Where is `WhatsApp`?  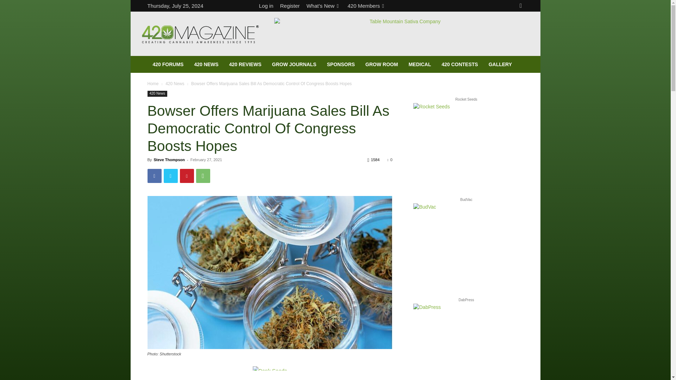 WhatsApp is located at coordinates (203, 176).